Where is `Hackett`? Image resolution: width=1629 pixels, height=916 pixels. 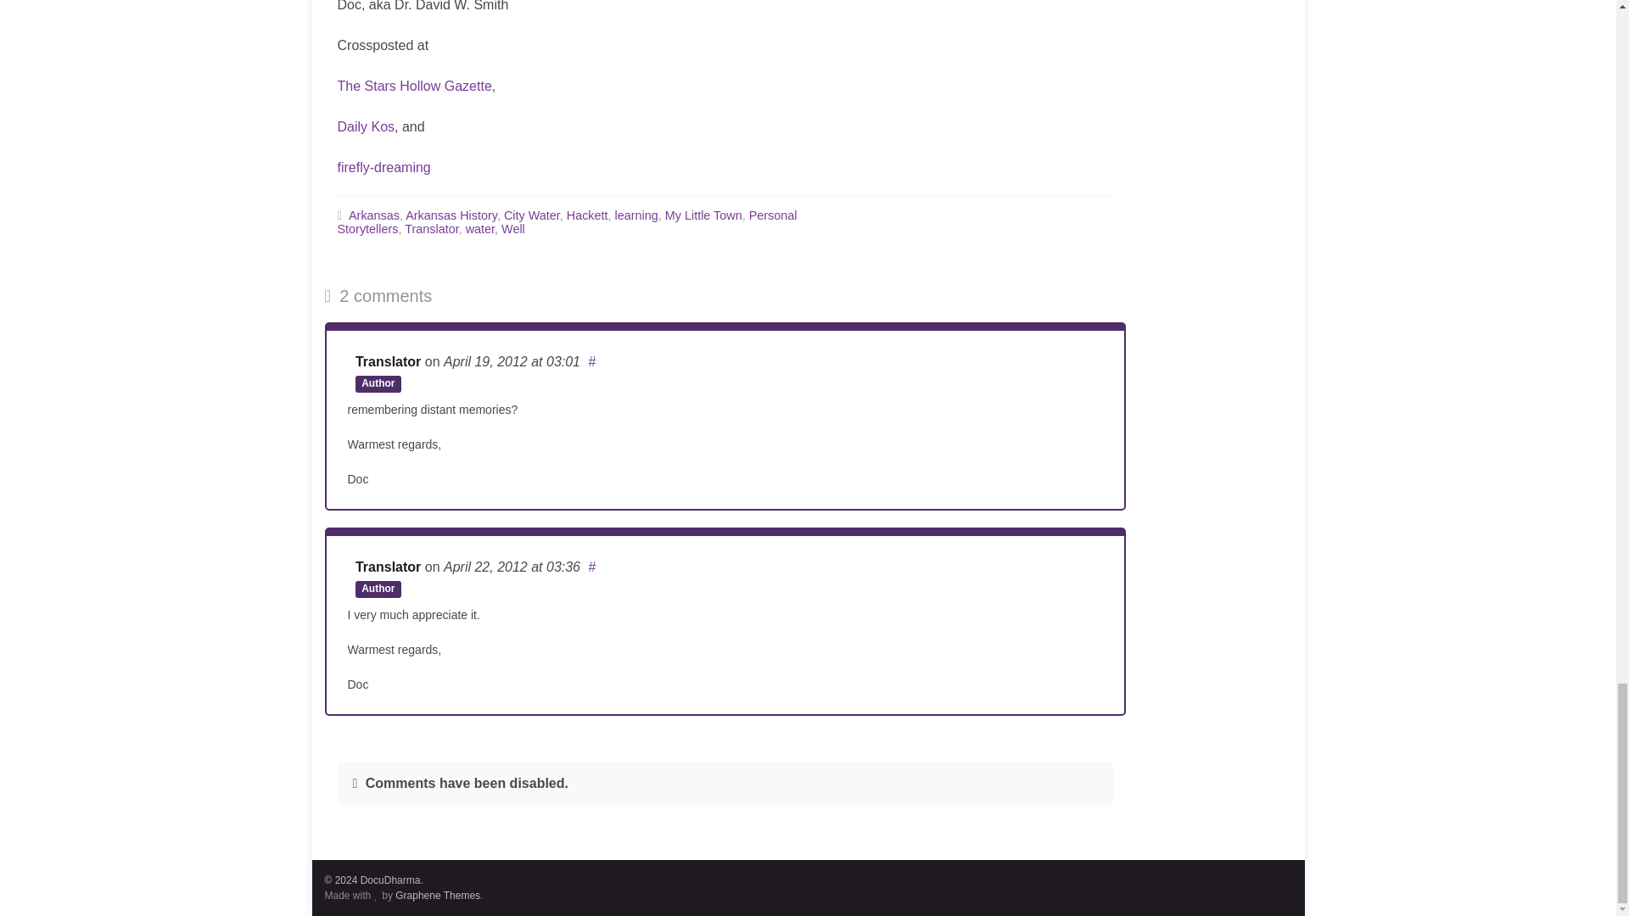 Hackett is located at coordinates (587, 215).